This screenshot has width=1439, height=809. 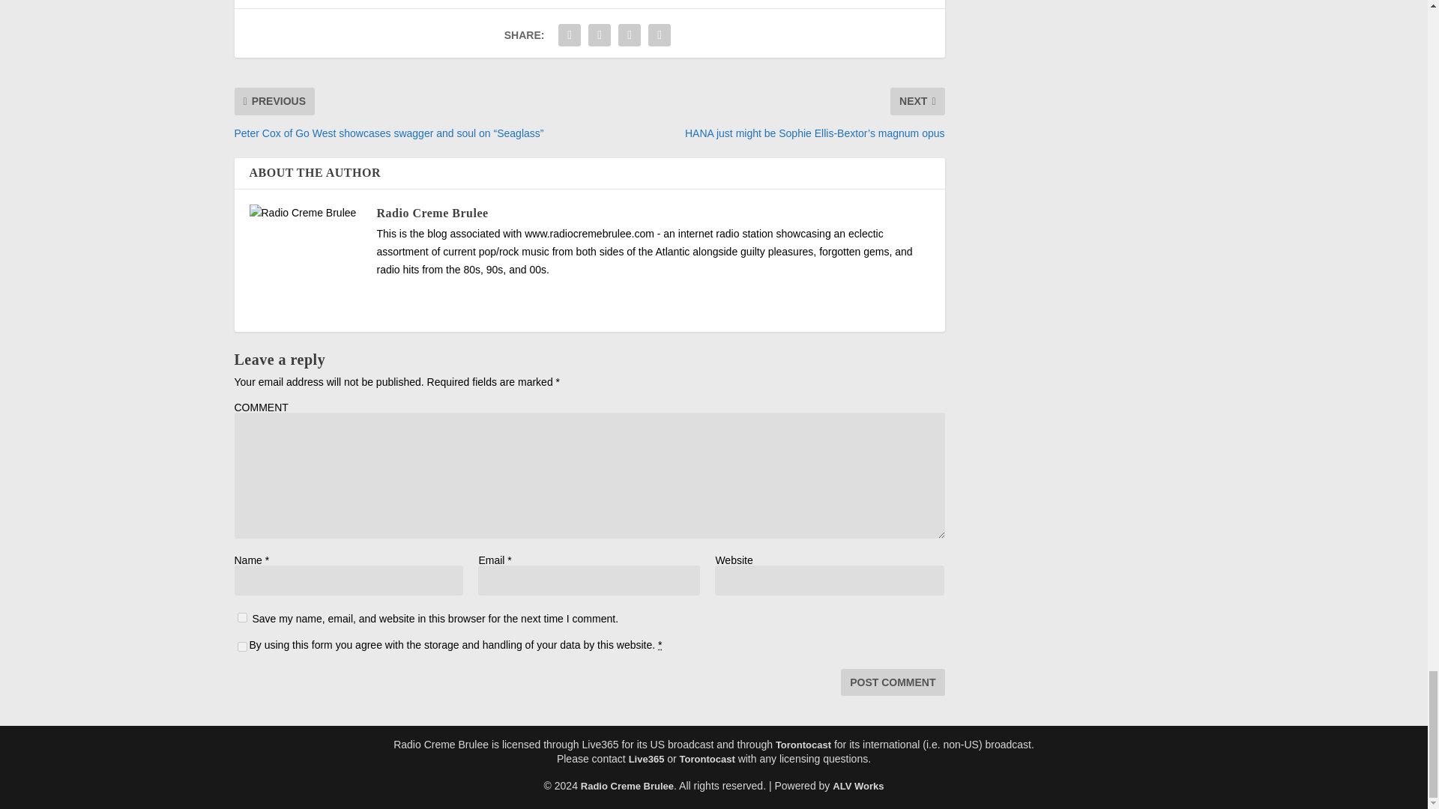 What do you see at coordinates (432, 213) in the screenshot?
I see `View all posts by Radio Creme Brulee` at bounding box center [432, 213].